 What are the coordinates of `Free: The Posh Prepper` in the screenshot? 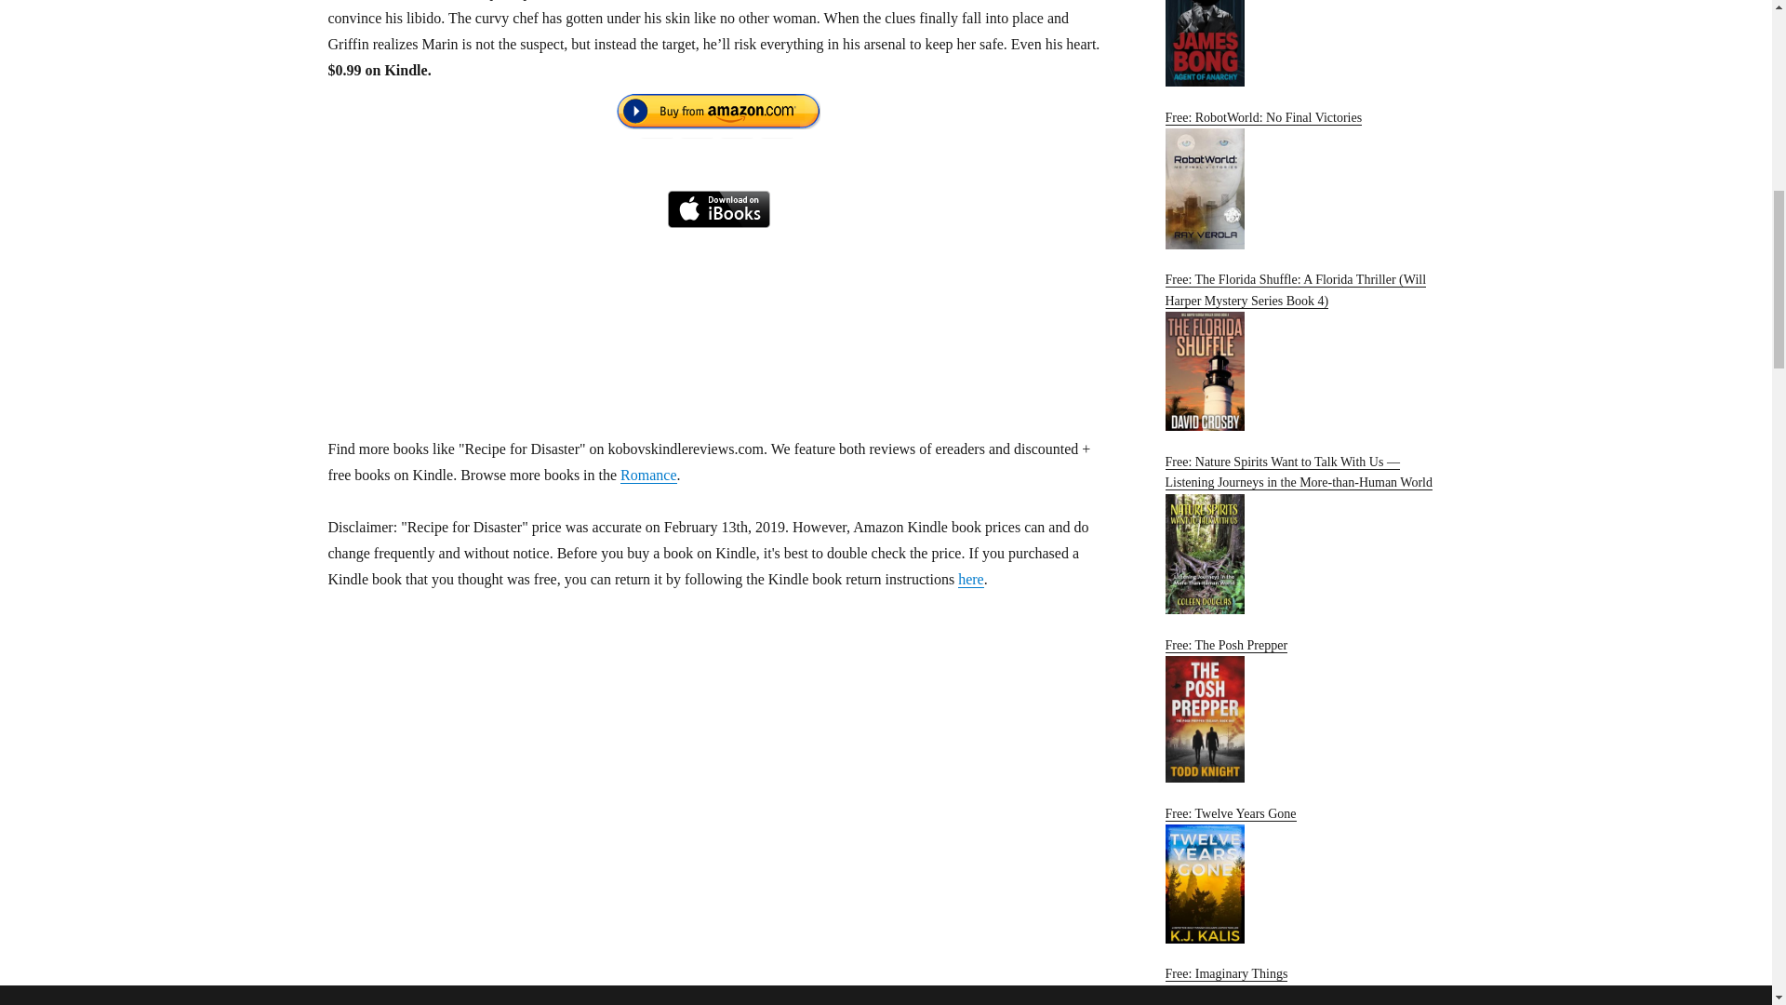 It's located at (1303, 710).